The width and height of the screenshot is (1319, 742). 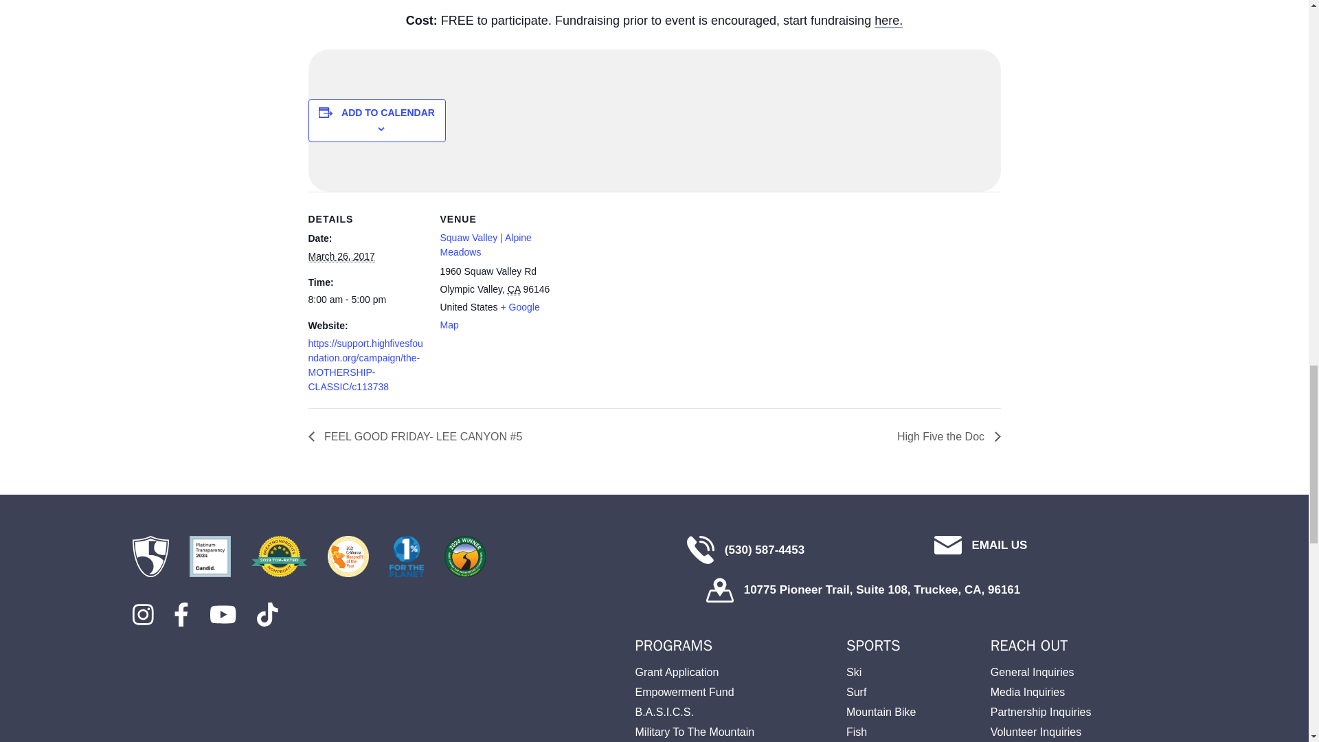 What do you see at coordinates (489, 315) in the screenshot?
I see `Click to view a Google Map` at bounding box center [489, 315].